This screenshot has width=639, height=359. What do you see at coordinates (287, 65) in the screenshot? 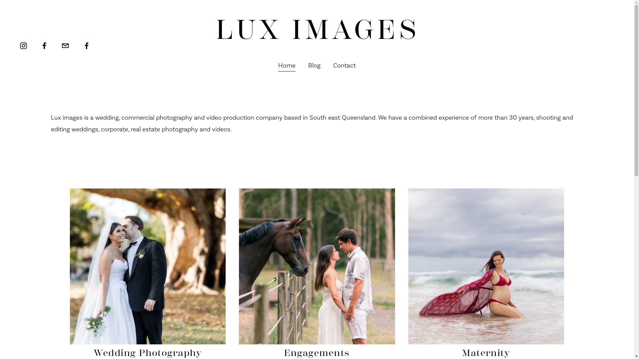
I see `Home` at bounding box center [287, 65].